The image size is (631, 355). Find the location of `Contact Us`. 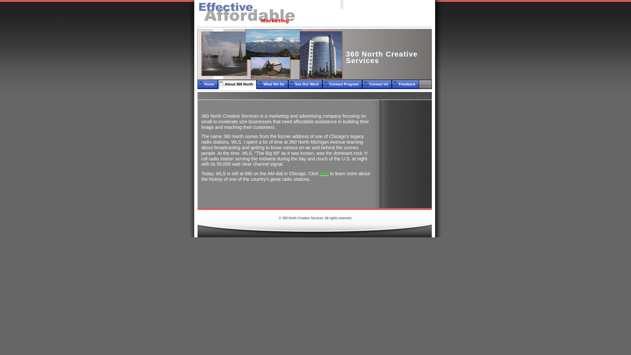

Contact Us is located at coordinates (377, 85).